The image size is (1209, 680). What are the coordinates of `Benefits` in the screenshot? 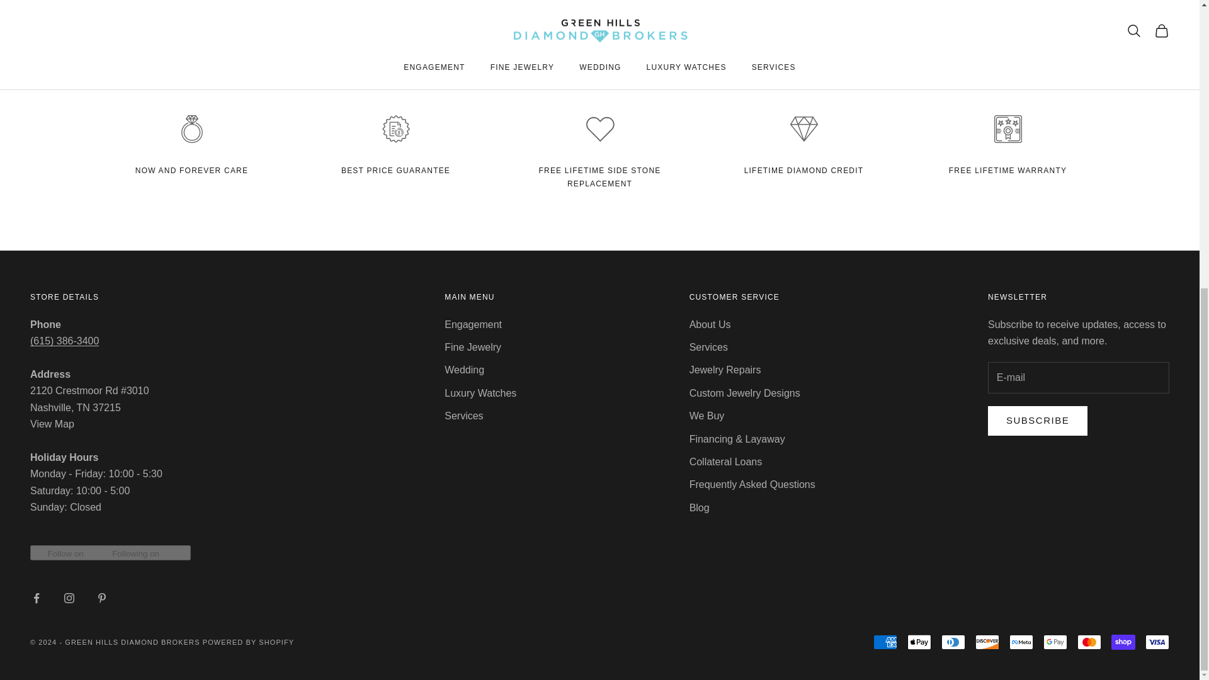 It's located at (191, 170).